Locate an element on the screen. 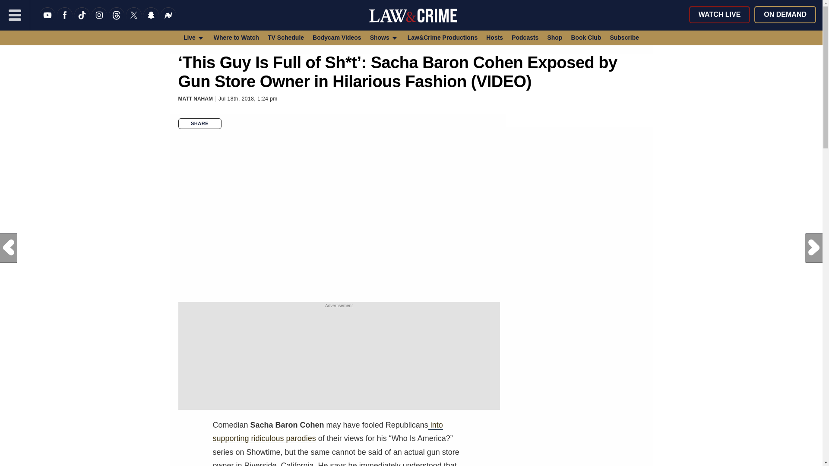 The height and width of the screenshot is (466, 829). Snapchat is located at coordinates (151, 20).